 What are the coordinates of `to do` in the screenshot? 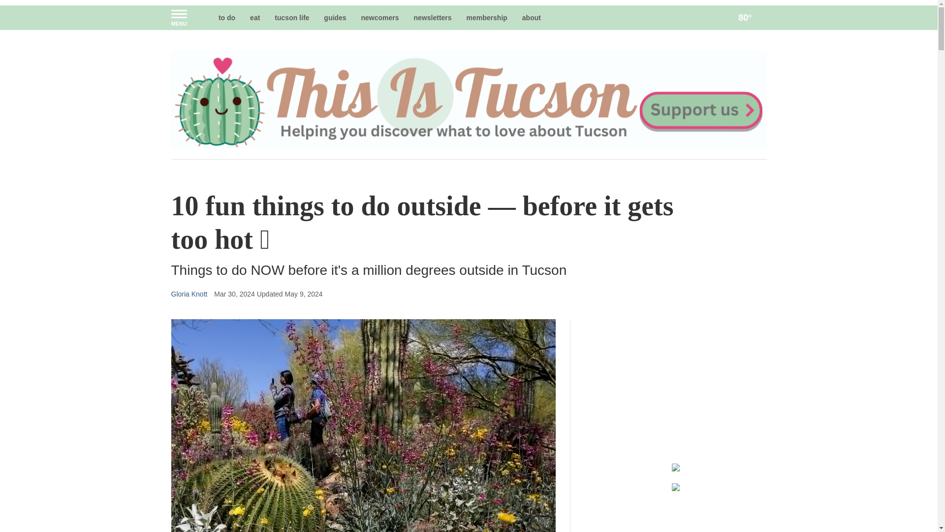 It's located at (226, 17).